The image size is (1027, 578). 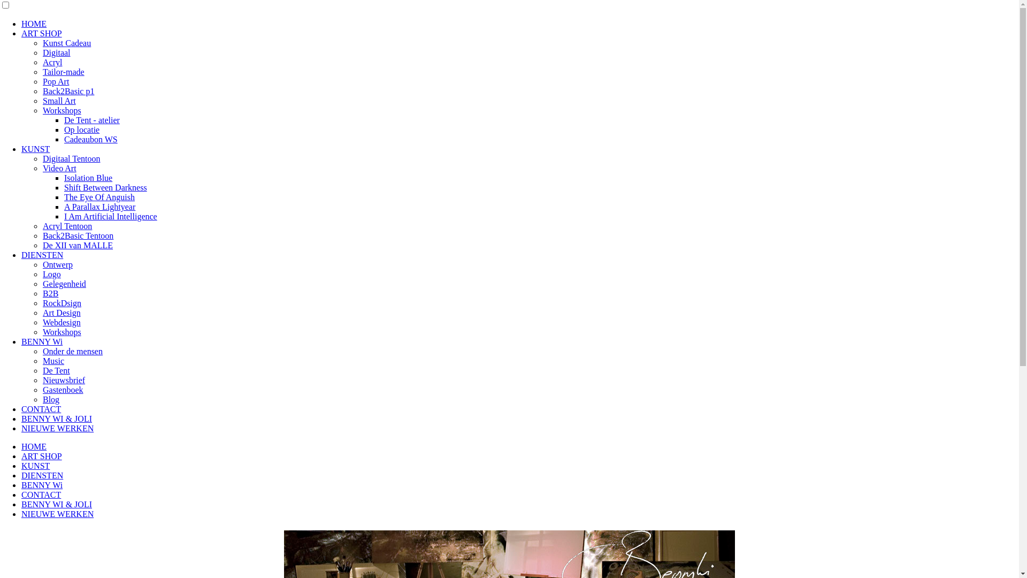 What do you see at coordinates (51, 399) in the screenshot?
I see `Blog` at bounding box center [51, 399].